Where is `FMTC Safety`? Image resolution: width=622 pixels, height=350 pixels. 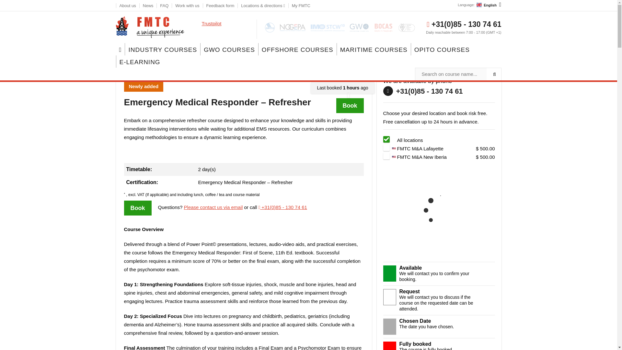 FMTC Safety is located at coordinates (150, 27).